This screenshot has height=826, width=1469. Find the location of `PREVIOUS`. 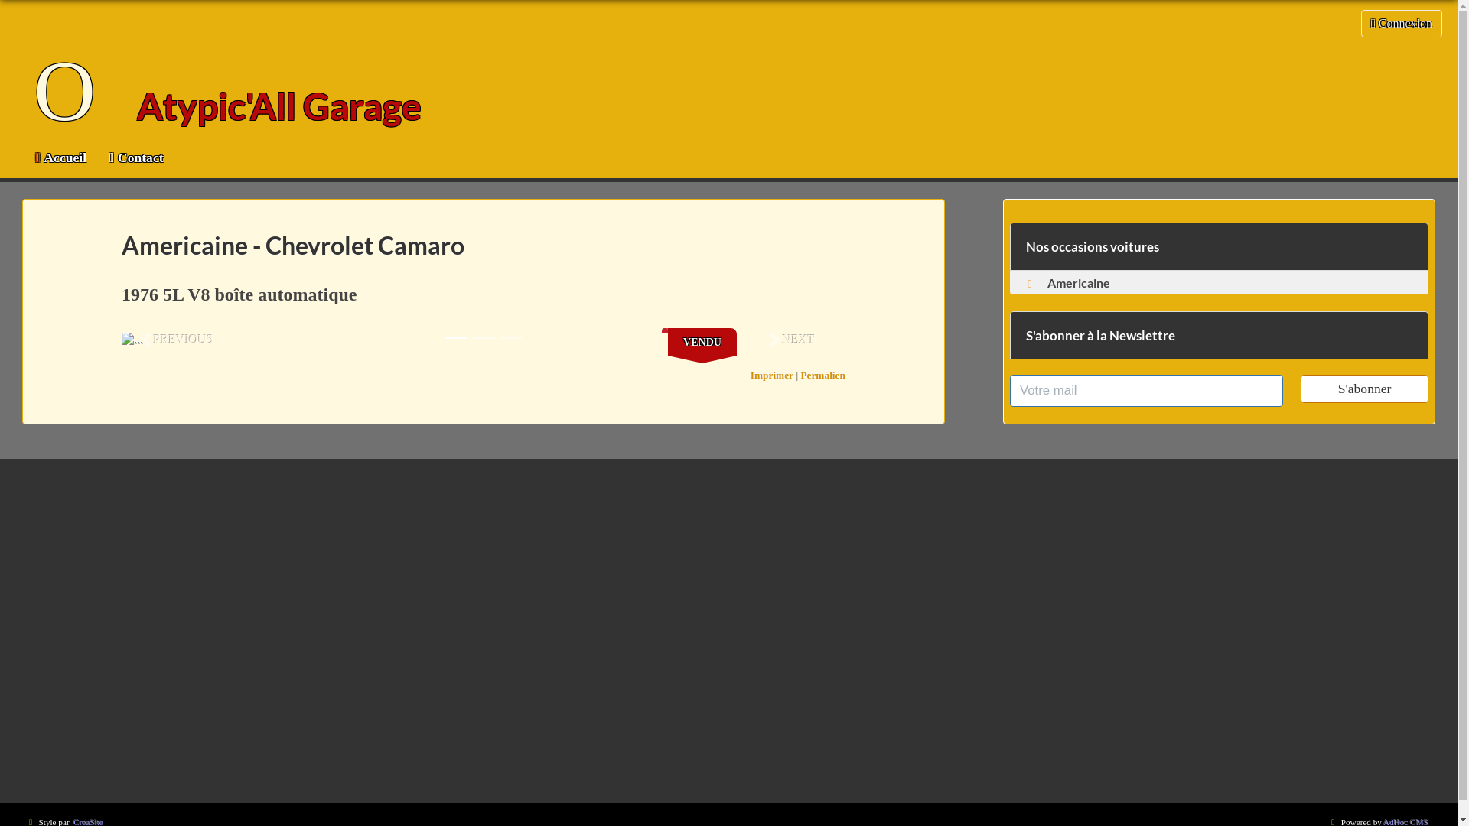

PREVIOUS is located at coordinates (176, 340).